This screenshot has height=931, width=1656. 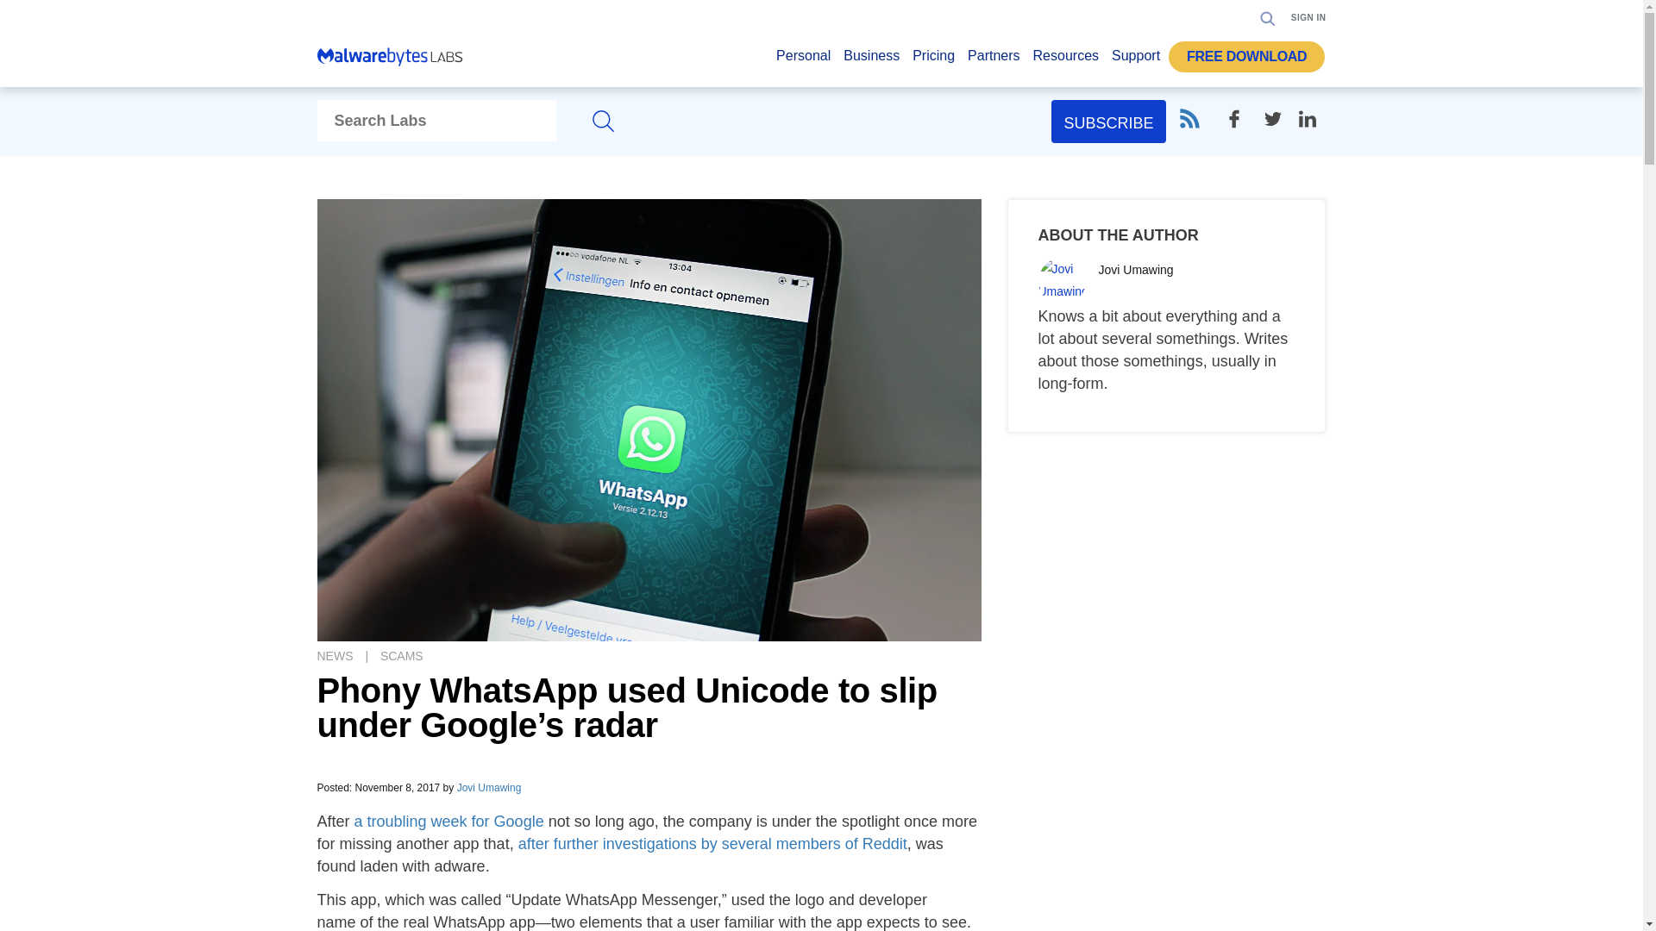 I want to click on SIGN IN, so click(x=1308, y=17).